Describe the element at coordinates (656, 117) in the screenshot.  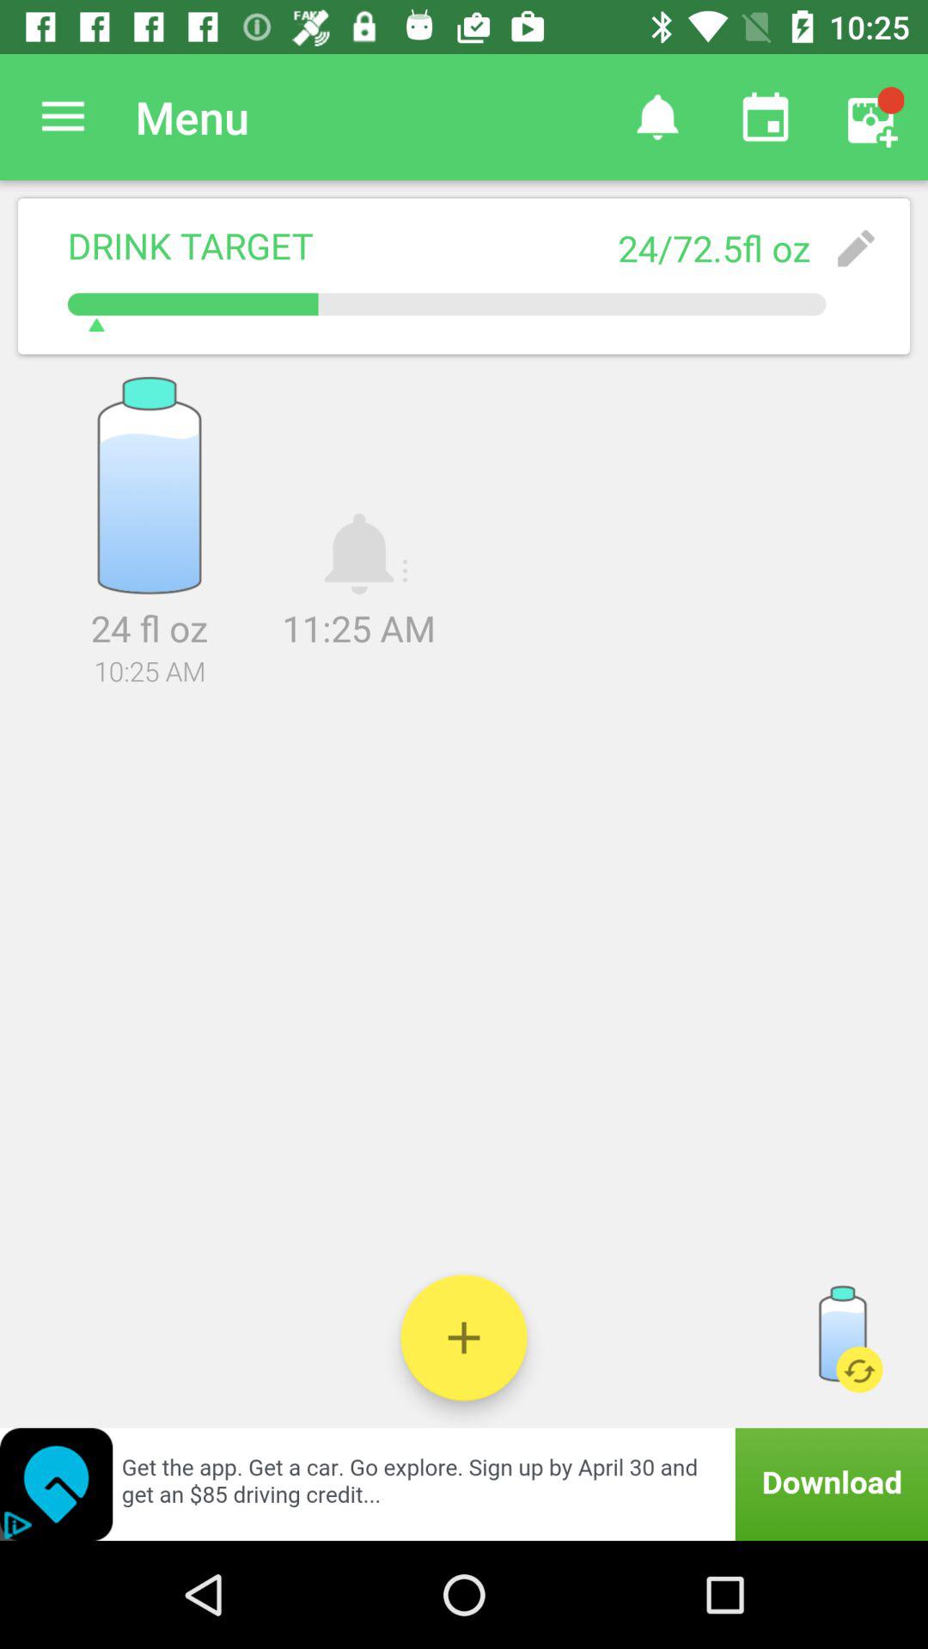
I see `launch item next to the menu` at that location.